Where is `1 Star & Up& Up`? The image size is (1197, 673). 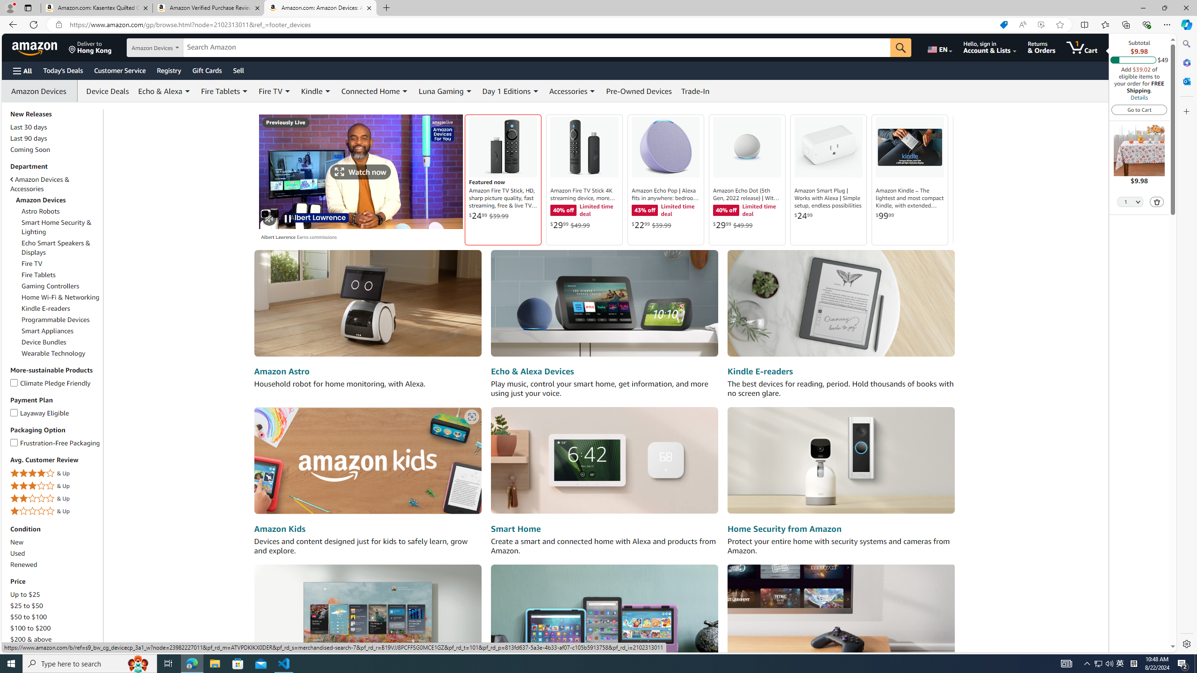 1 Star & Up& Up is located at coordinates (56, 511).